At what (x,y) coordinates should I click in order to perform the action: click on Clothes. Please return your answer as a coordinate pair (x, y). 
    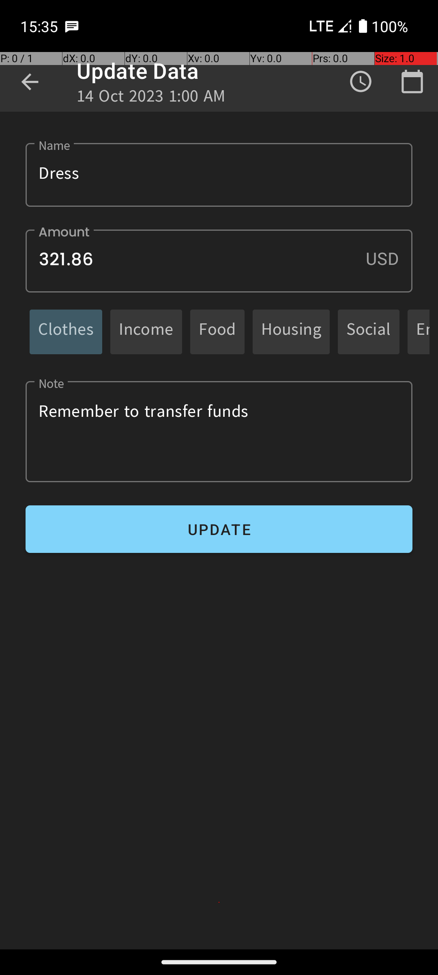
    Looking at the image, I should click on (66, 331).